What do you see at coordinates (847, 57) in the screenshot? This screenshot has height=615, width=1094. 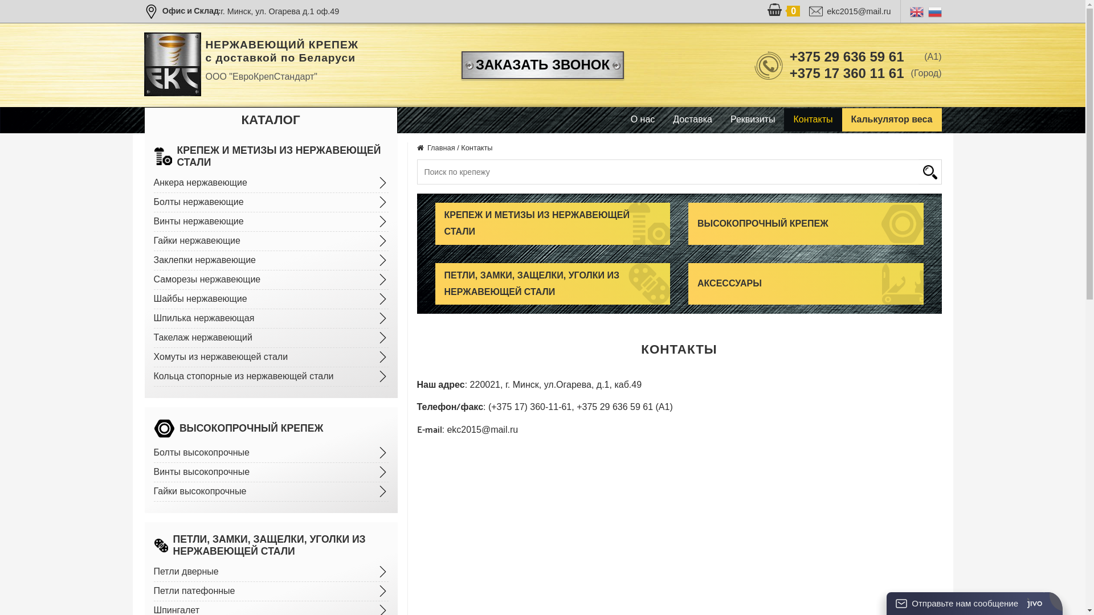 I see `+375 29 636 59 61` at bounding box center [847, 57].